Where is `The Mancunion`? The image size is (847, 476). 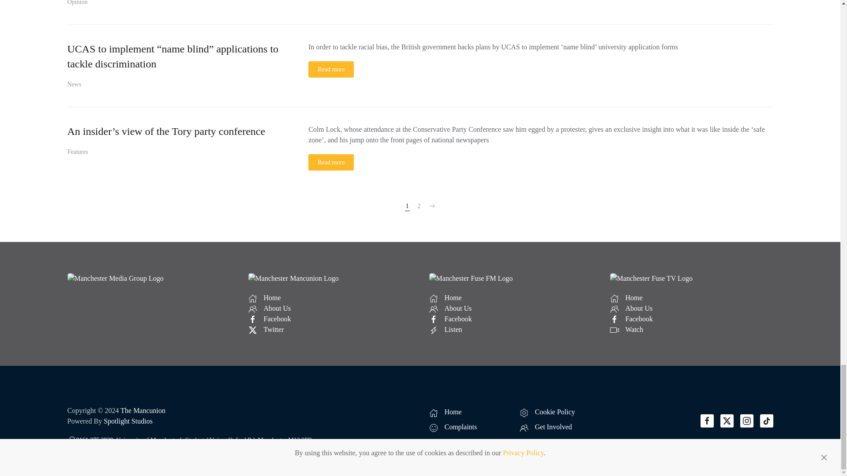 The Mancunion is located at coordinates (142, 410).